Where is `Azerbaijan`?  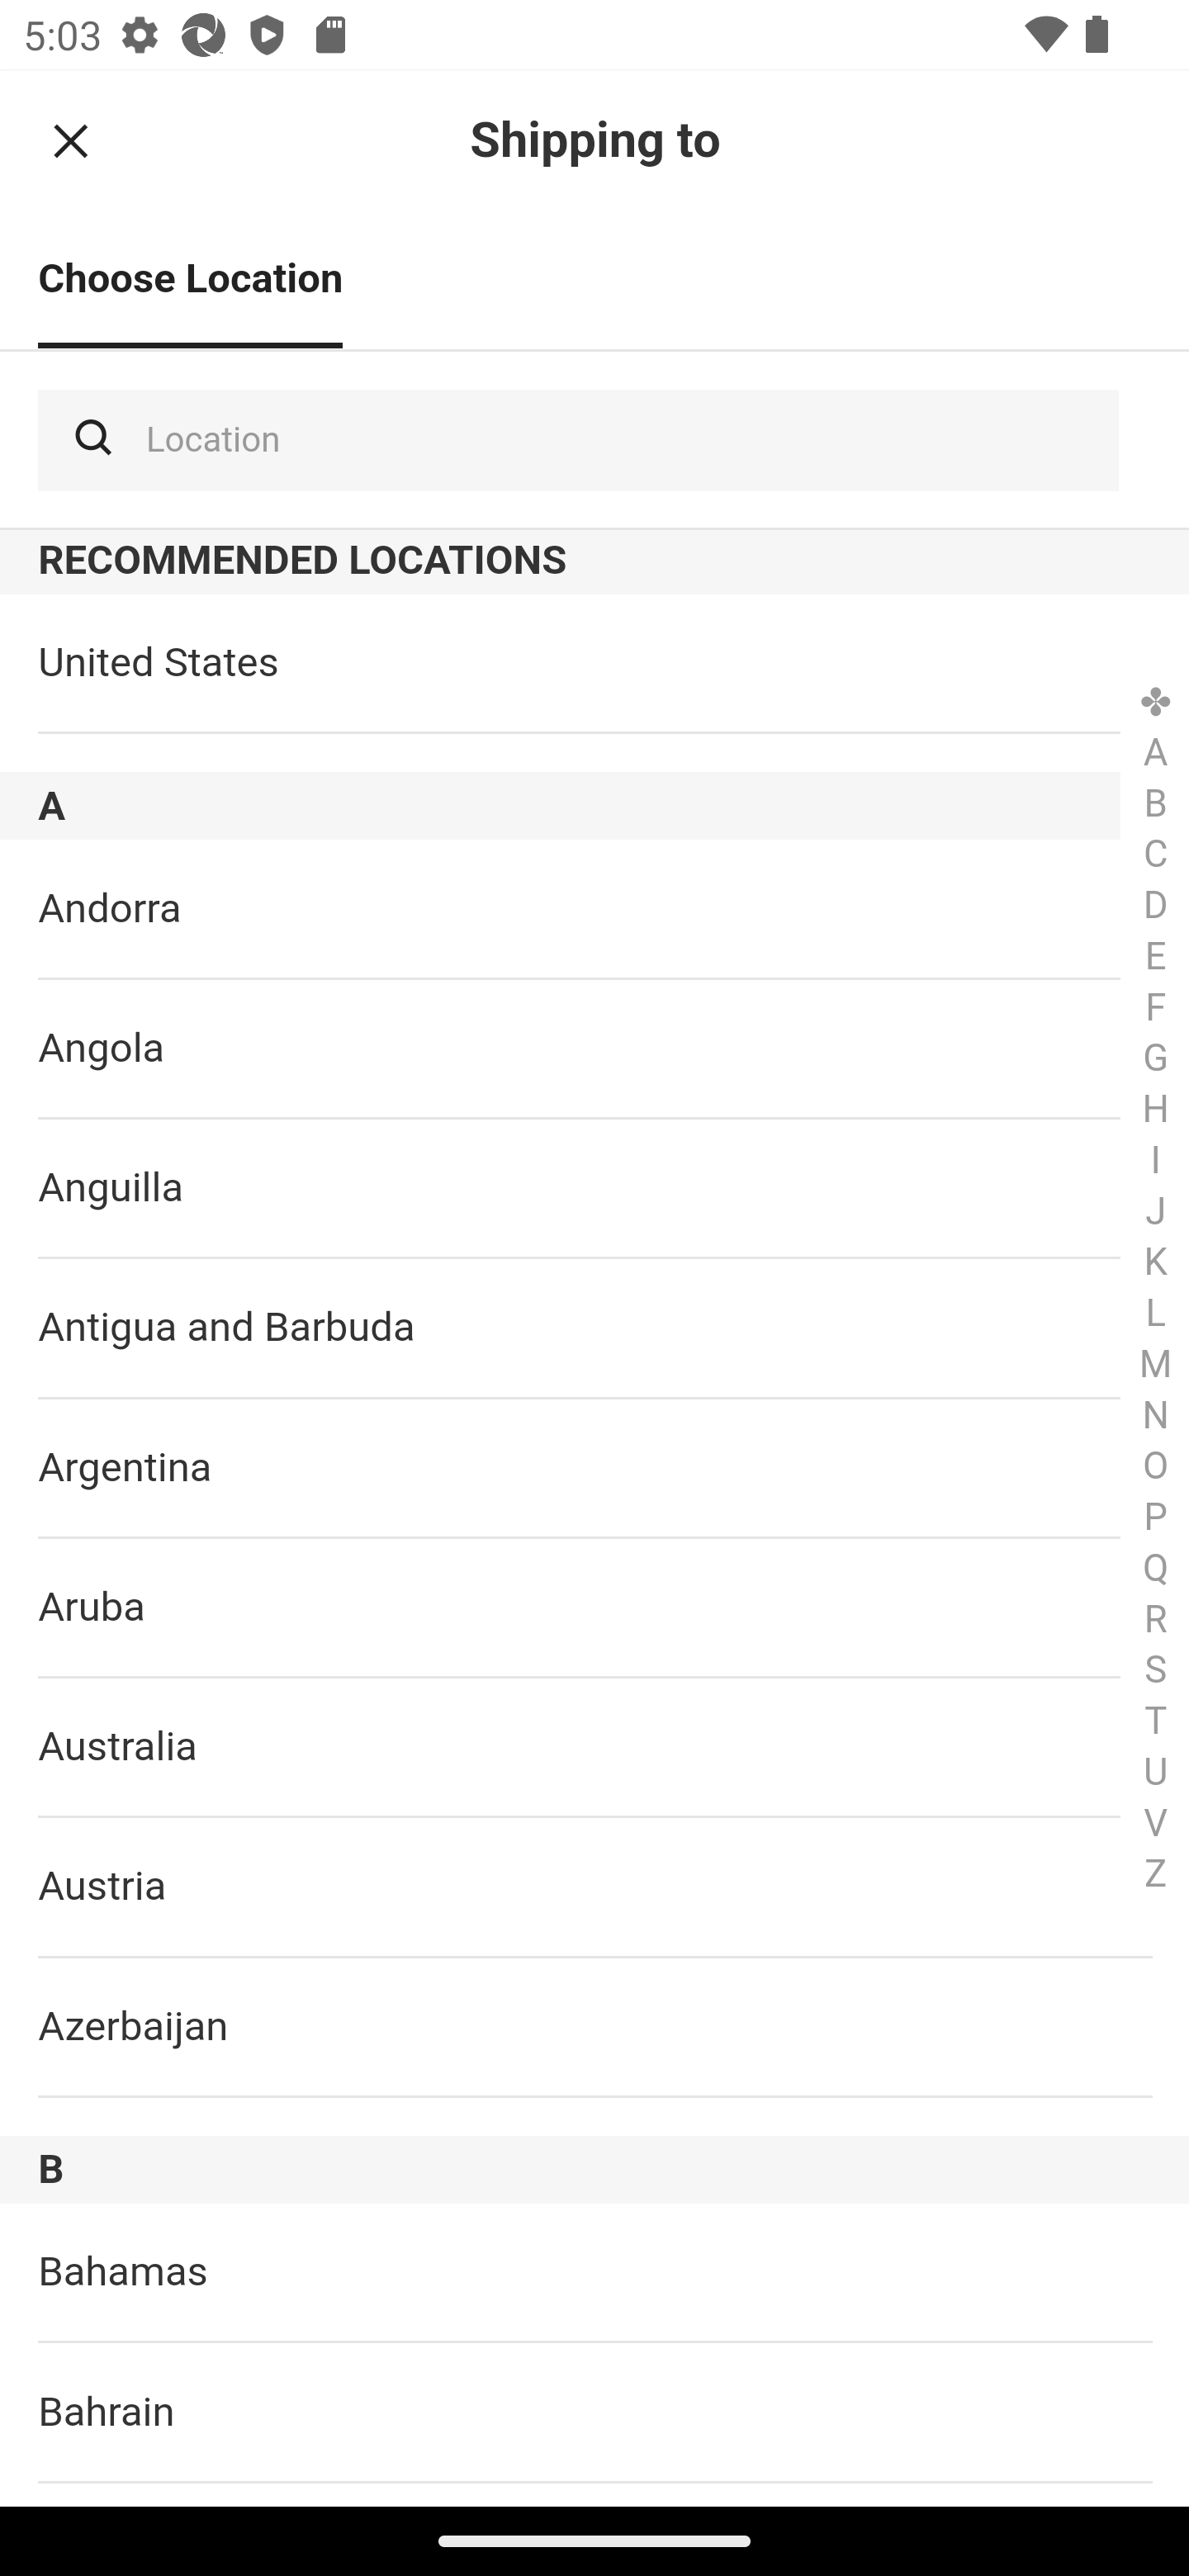
Azerbaijan is located at coordinates (594, 2027).